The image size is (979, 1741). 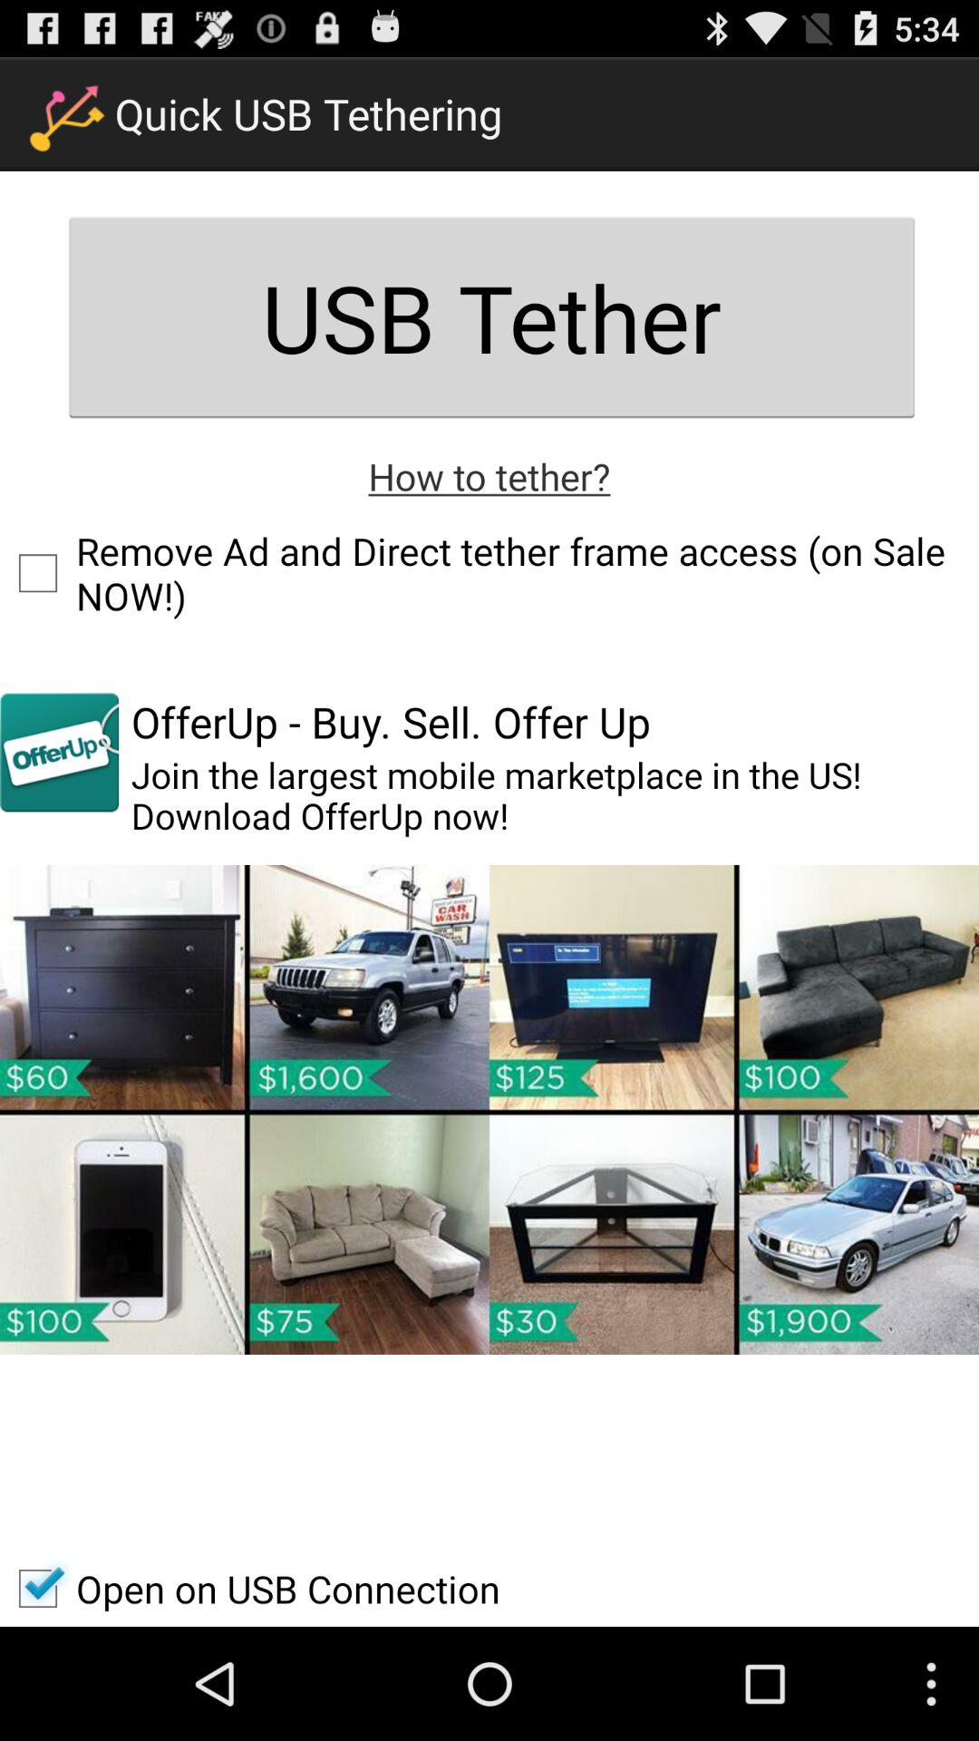 What do you see at coordinates (250, 1589) in the screenshot?
I see `flip to the open on usb icon` at bounding box center [250, 1589].